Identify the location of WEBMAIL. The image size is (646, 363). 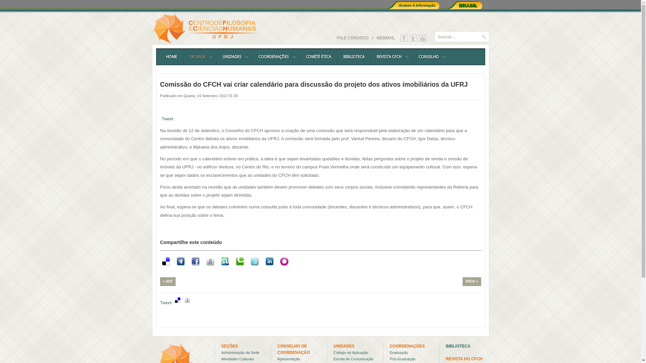
(384, 38).